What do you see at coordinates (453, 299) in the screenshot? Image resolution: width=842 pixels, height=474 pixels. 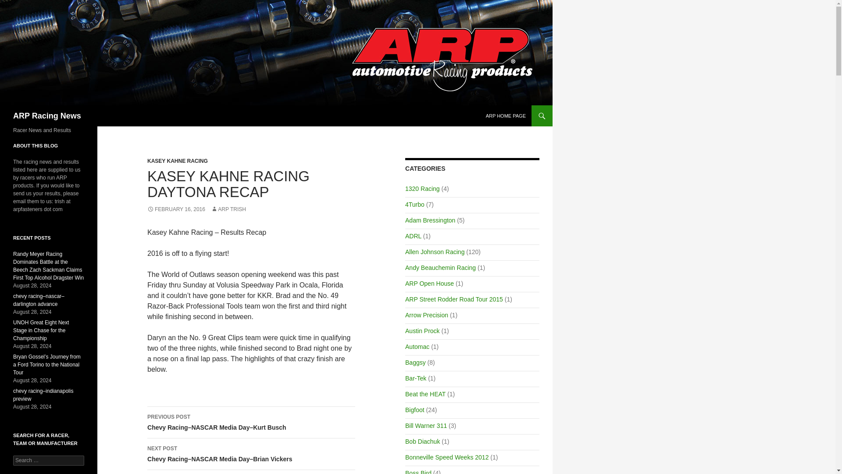 I see `ARP Street Rodder Road Tour 2015` at bounding box center [453, 299].